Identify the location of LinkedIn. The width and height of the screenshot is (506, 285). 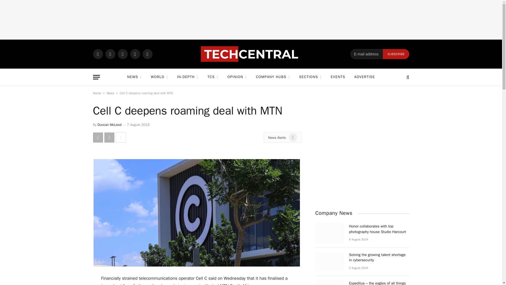
(135, 54).